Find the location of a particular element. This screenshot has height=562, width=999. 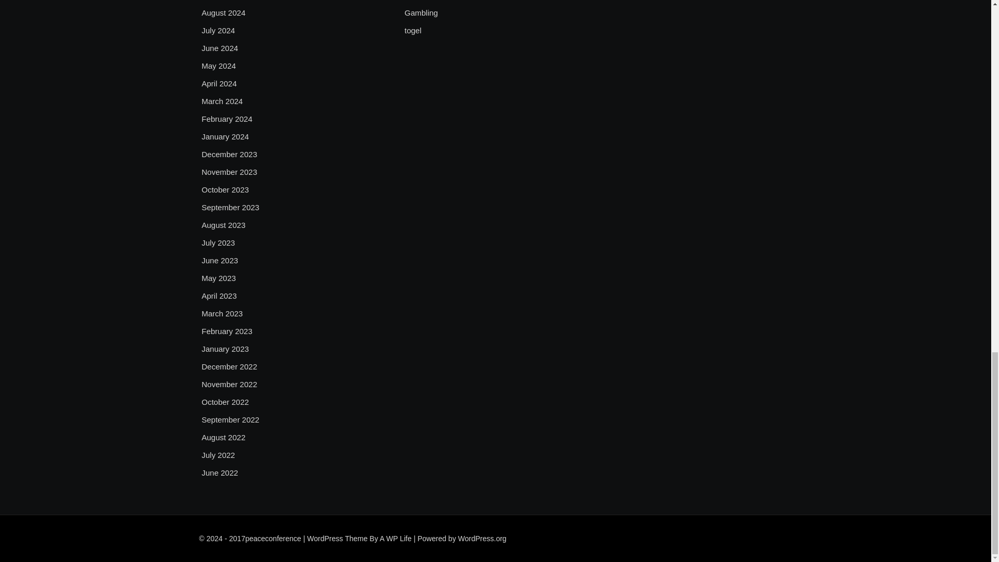

October 2023 is located at coordinates (225, 189).